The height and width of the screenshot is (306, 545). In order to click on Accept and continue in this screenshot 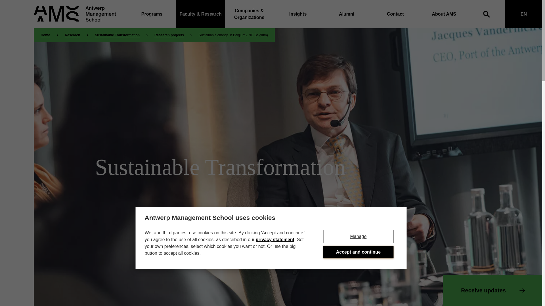, I will do `click(358, 252)`.